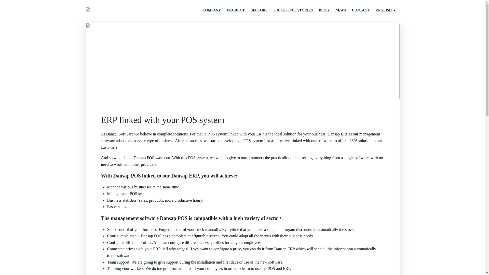 This screenshot has height=275, width=489. Describe the element at coordinates (259, 10) in the screenshot. I see `SECTORS` at that location.